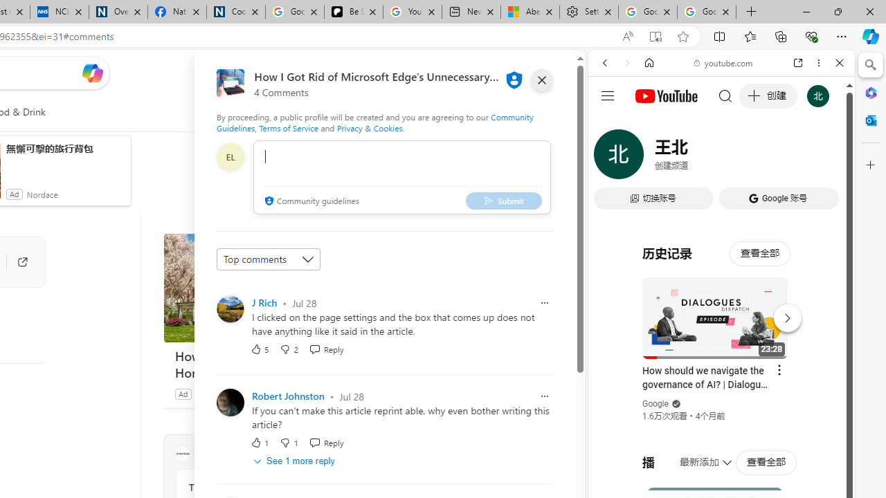 The height and width of the screenshot is (498, 886). I want to click on Be Smart | creating Science videos | Patreon, so click(353, 12).